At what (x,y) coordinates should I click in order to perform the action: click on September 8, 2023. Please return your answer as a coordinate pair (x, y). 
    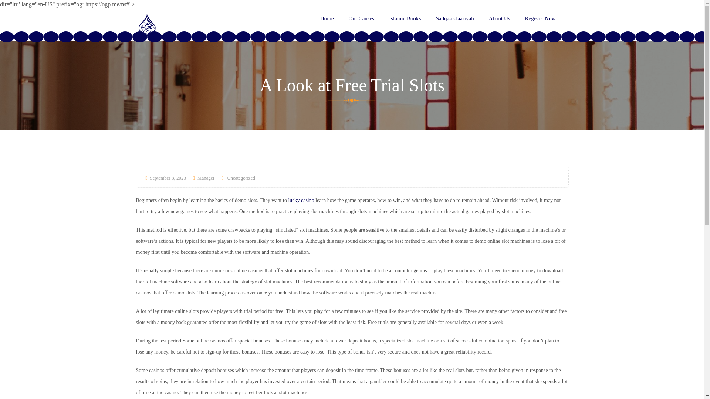
    Looking at the image, I should click on (166, 178).